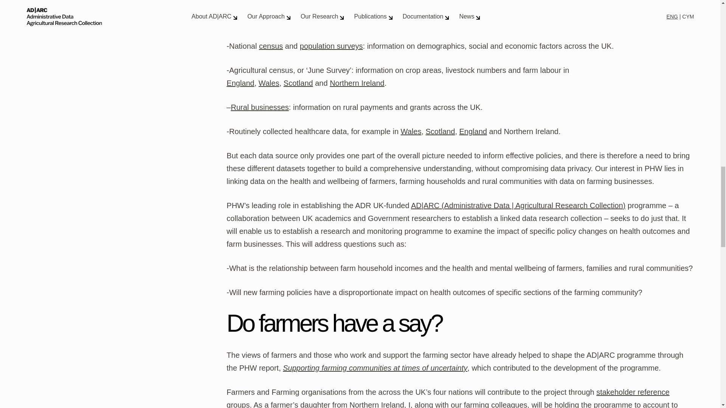  I want to click on England, so click(473, 131).